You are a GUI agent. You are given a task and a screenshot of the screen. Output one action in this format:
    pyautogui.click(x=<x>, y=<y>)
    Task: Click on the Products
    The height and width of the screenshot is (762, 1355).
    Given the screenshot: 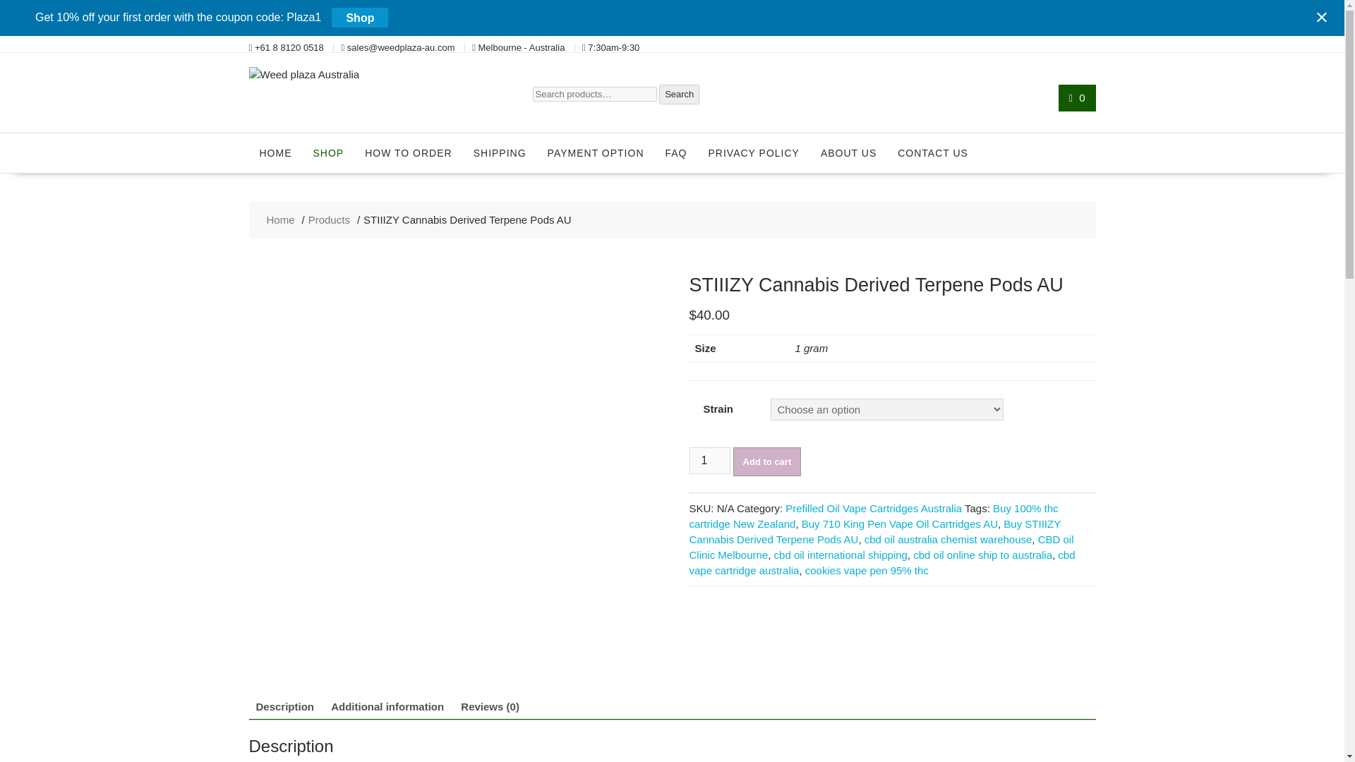 What is the action you would take?
    pyautogui.click(x=329, y=220)
    